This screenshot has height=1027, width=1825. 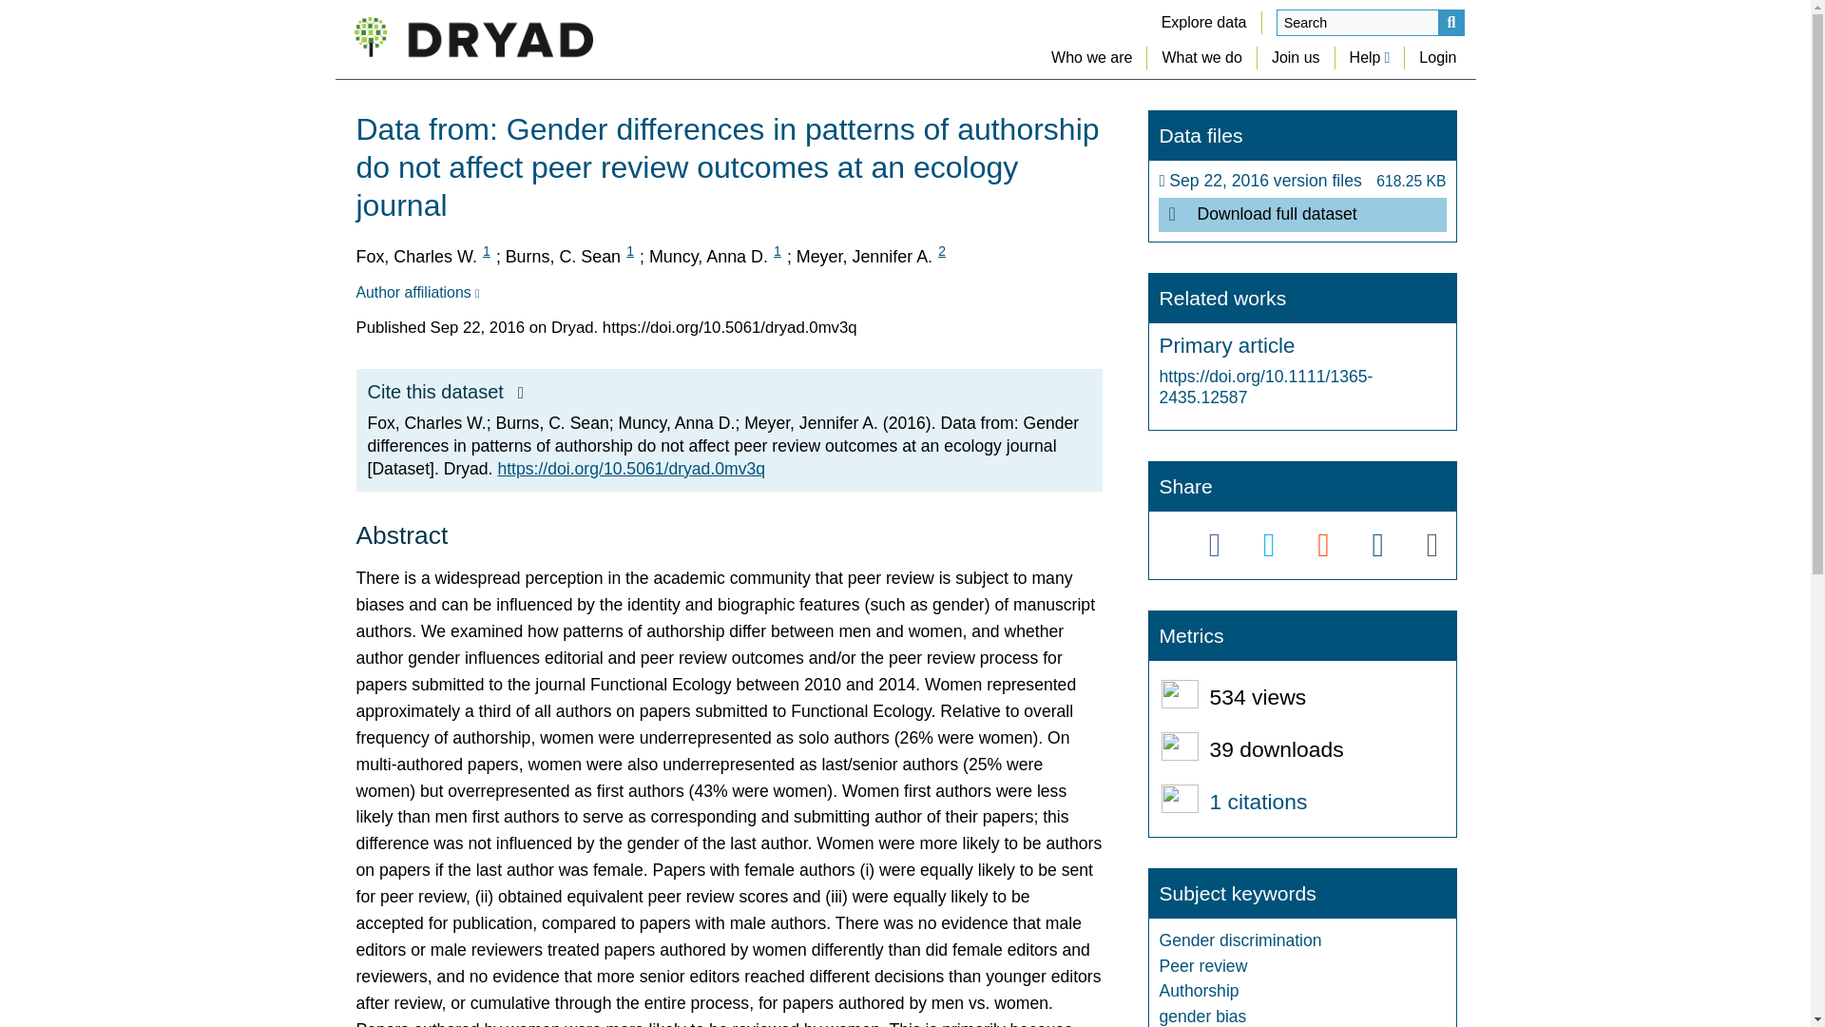 I want to click on Author affiliations, so click(x=416, y=293).